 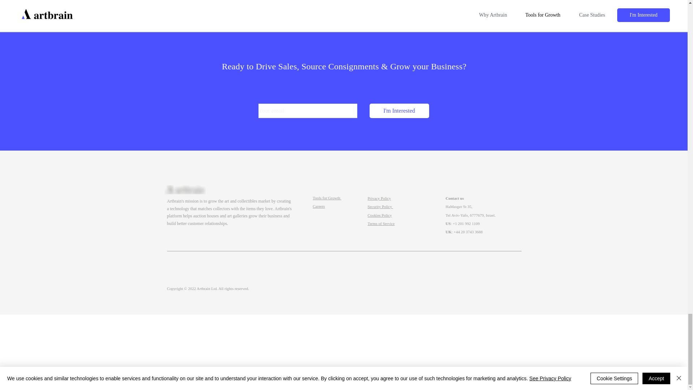 I want to click on Security Policy , so click(x=380, y=206).